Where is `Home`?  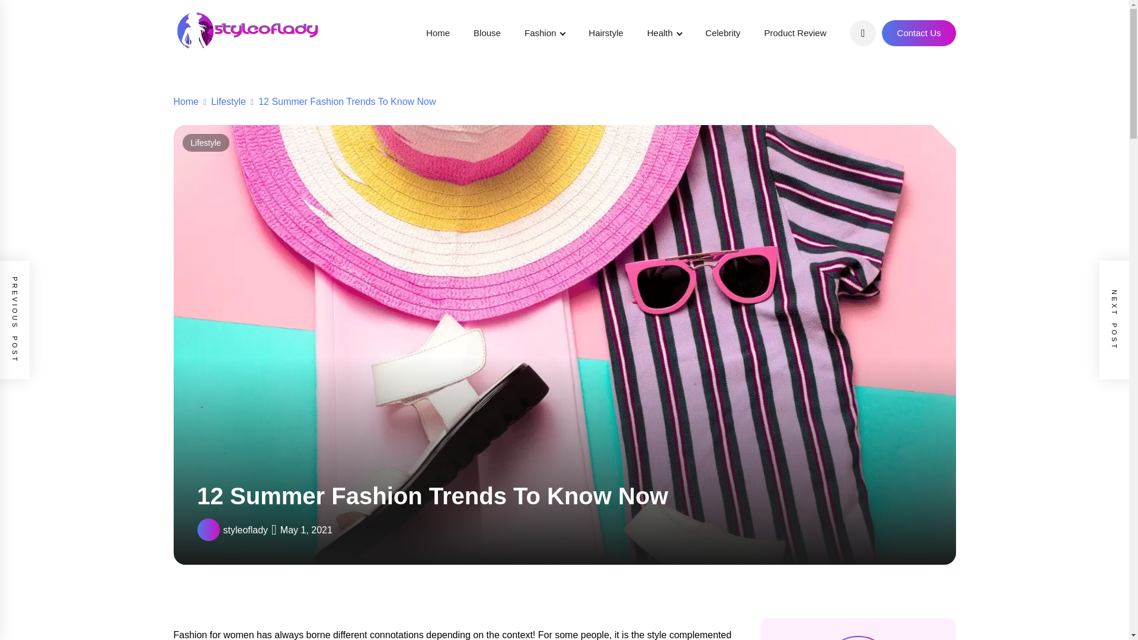 Home is located at coordinates (437, 33).